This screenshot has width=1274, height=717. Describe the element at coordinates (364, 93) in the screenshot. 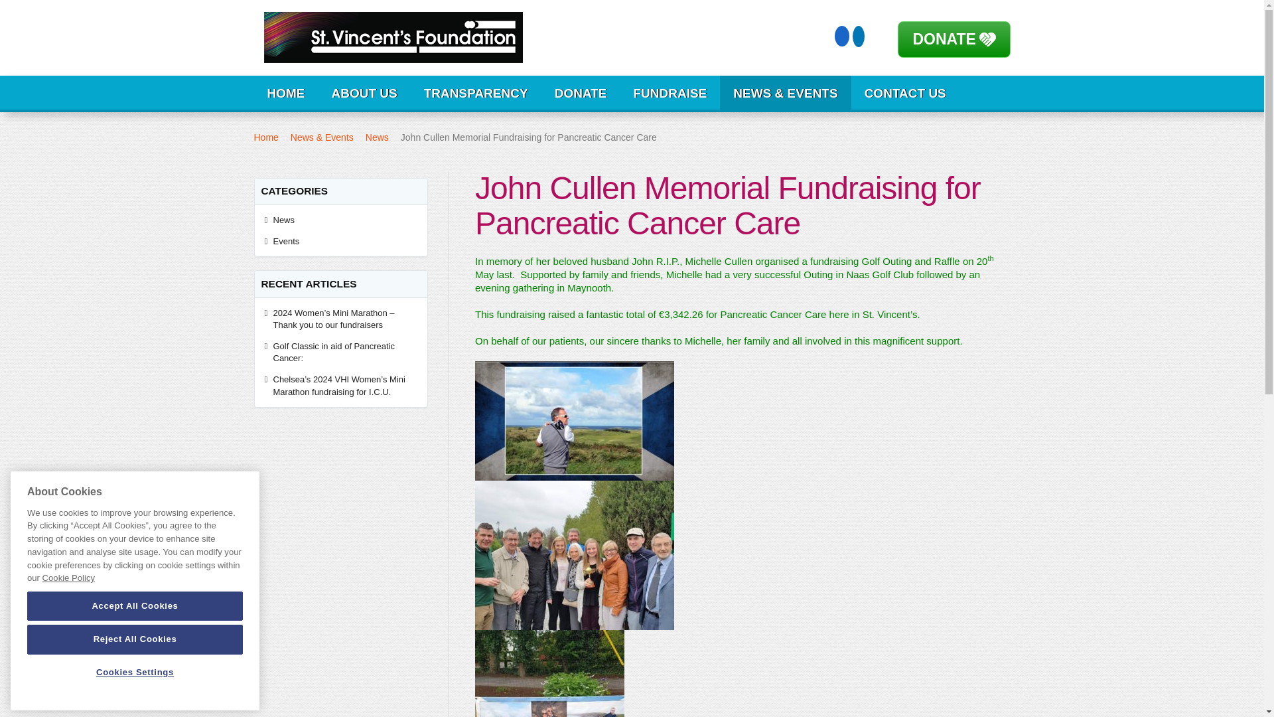

I see `ABOUT US` at that location.